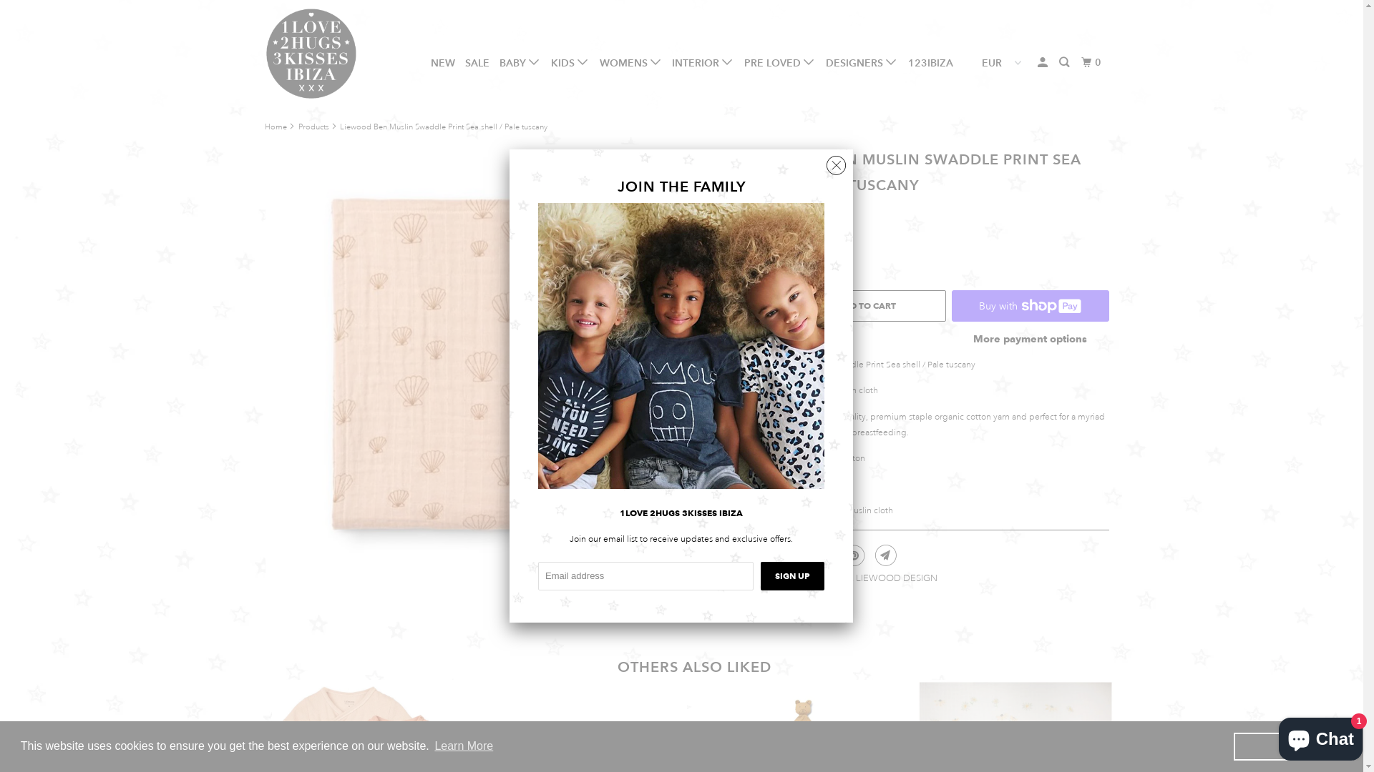  I want to click on Liewood Ben Muslin Swaddle Print Sea shell / Pale tuscany, so click(500, 377).